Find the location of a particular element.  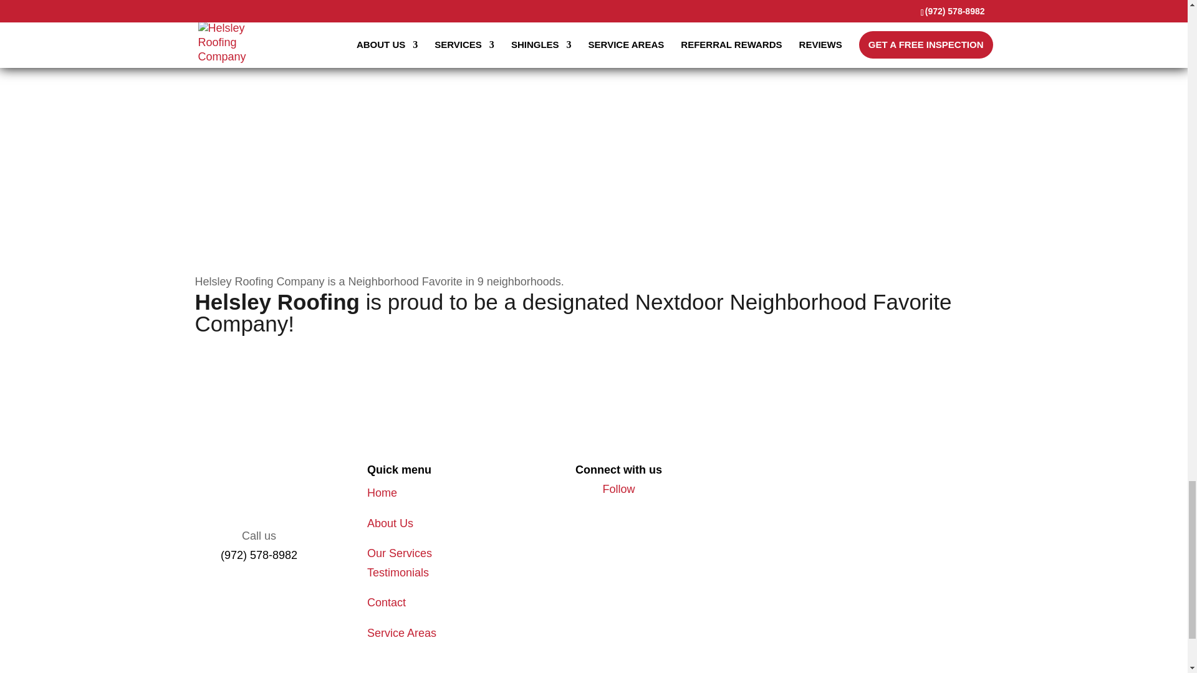

Follow on Facebook is located at coordinates (619, 489).